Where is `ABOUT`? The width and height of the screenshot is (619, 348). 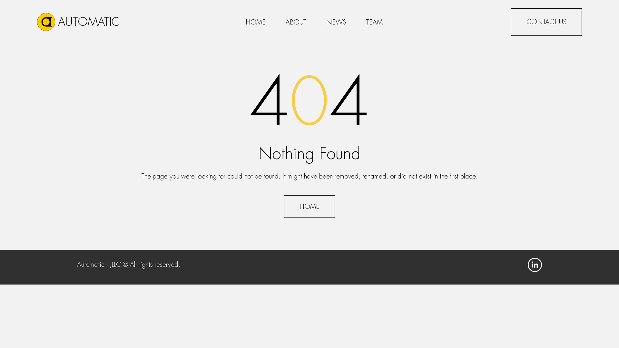
ABOUT is located at coordinates (296, 24).